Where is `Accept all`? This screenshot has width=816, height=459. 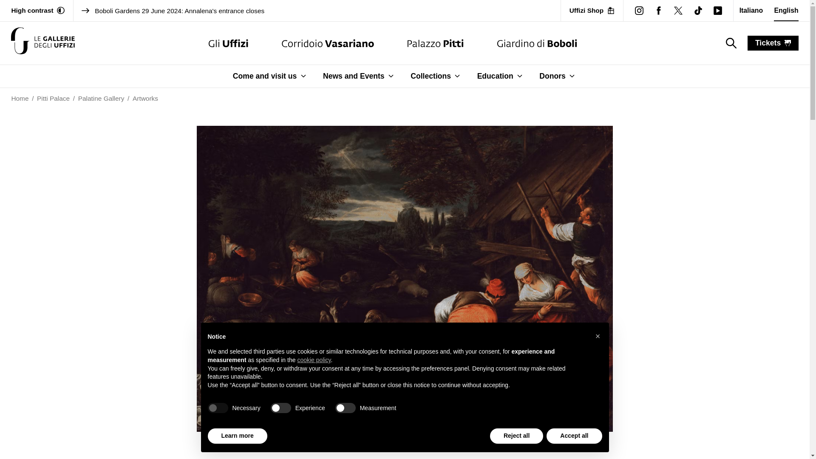
Accept all is located at coordinates (574, 436).